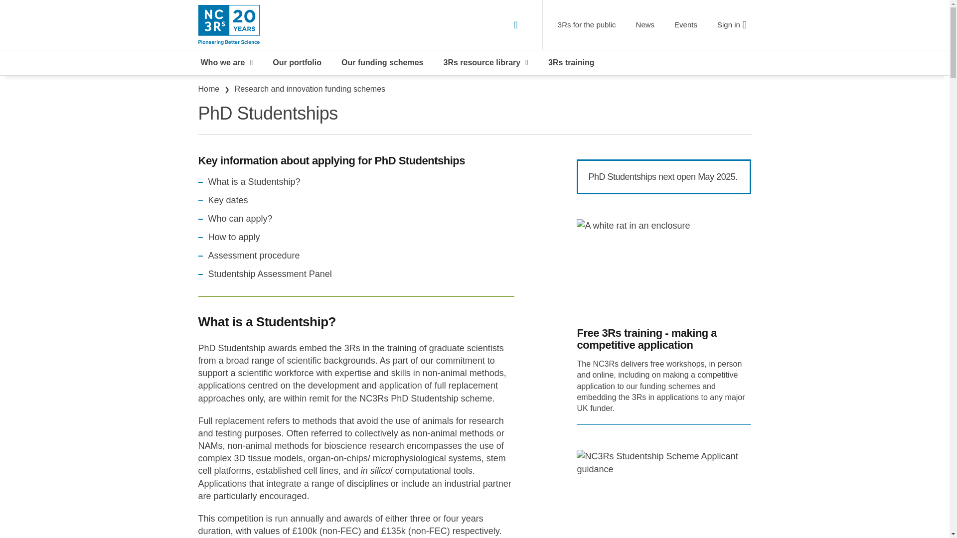 This screenshot has width=957, height=538. I want to click on News, so click(645, 24).